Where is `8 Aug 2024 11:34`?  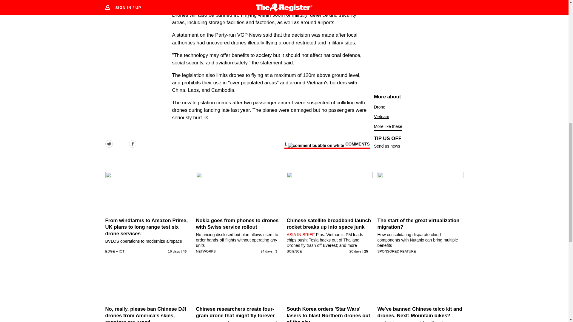
8 Aug 2024 11:34 is located at coordinates (267, 251).